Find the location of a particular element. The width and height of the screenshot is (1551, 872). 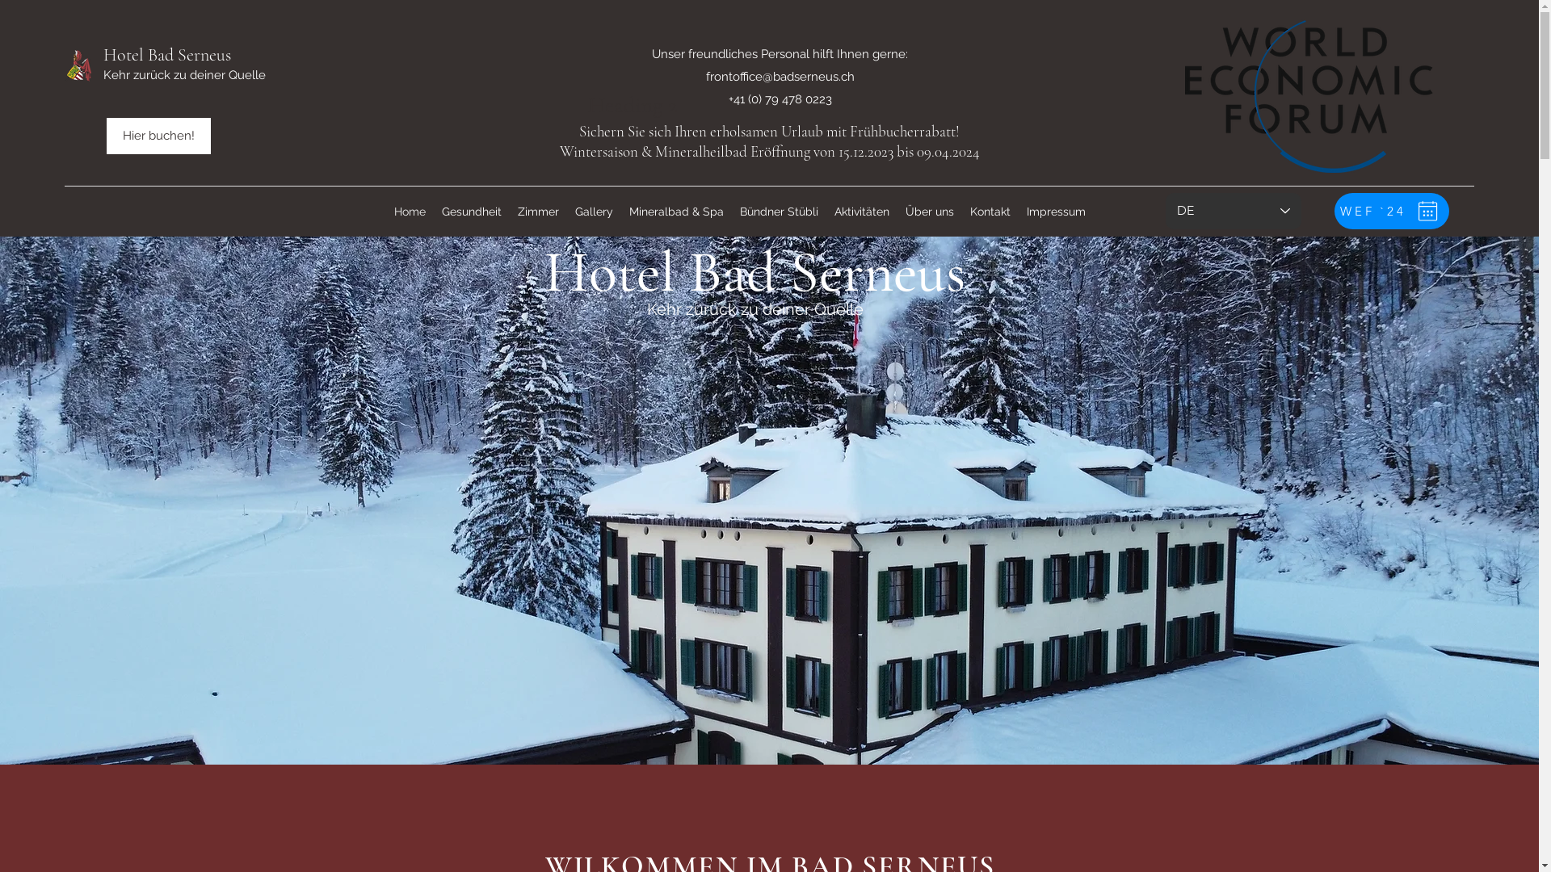

Zimmer is located at coordinates (538, 212).